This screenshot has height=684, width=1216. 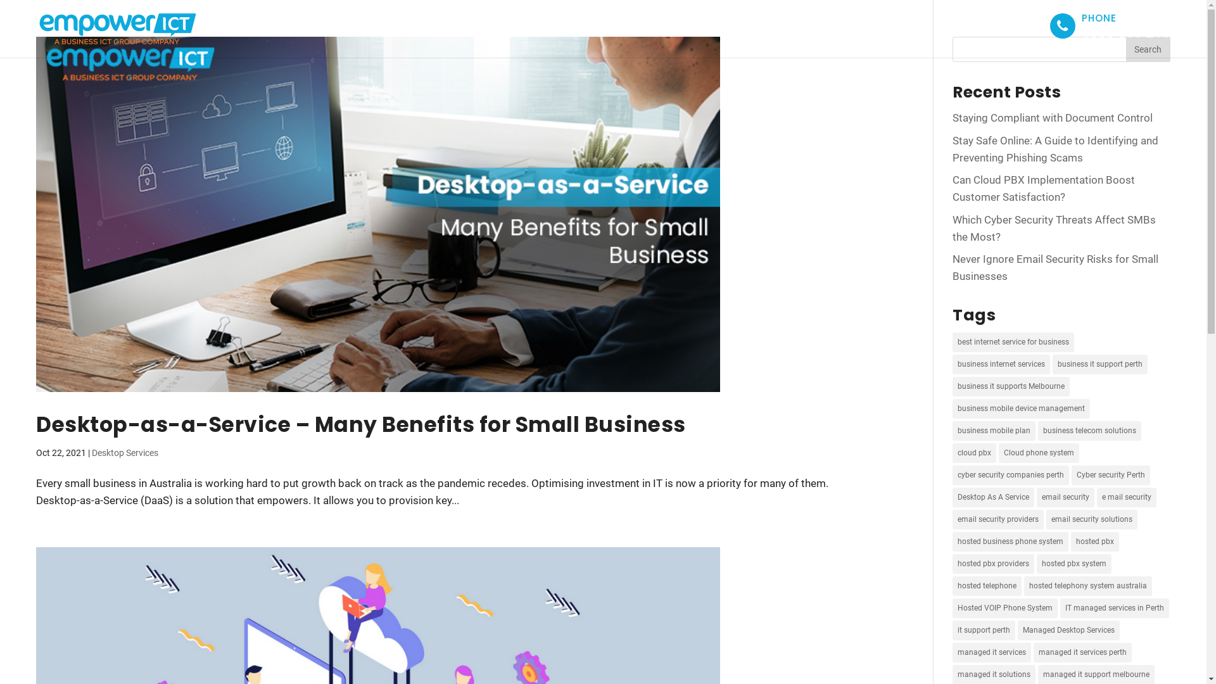 I want to click on email security solutions, so click(x=1092, y=519).